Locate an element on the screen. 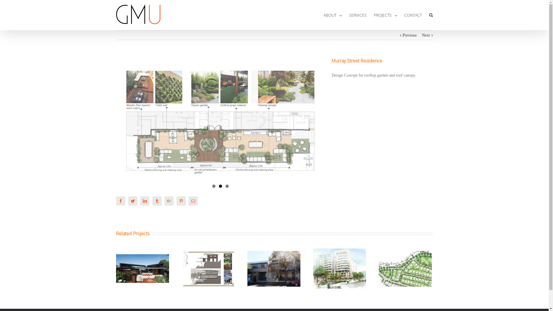 This screenshot has width=553, height=311. Googleplus is located at coordinates (169, 201).